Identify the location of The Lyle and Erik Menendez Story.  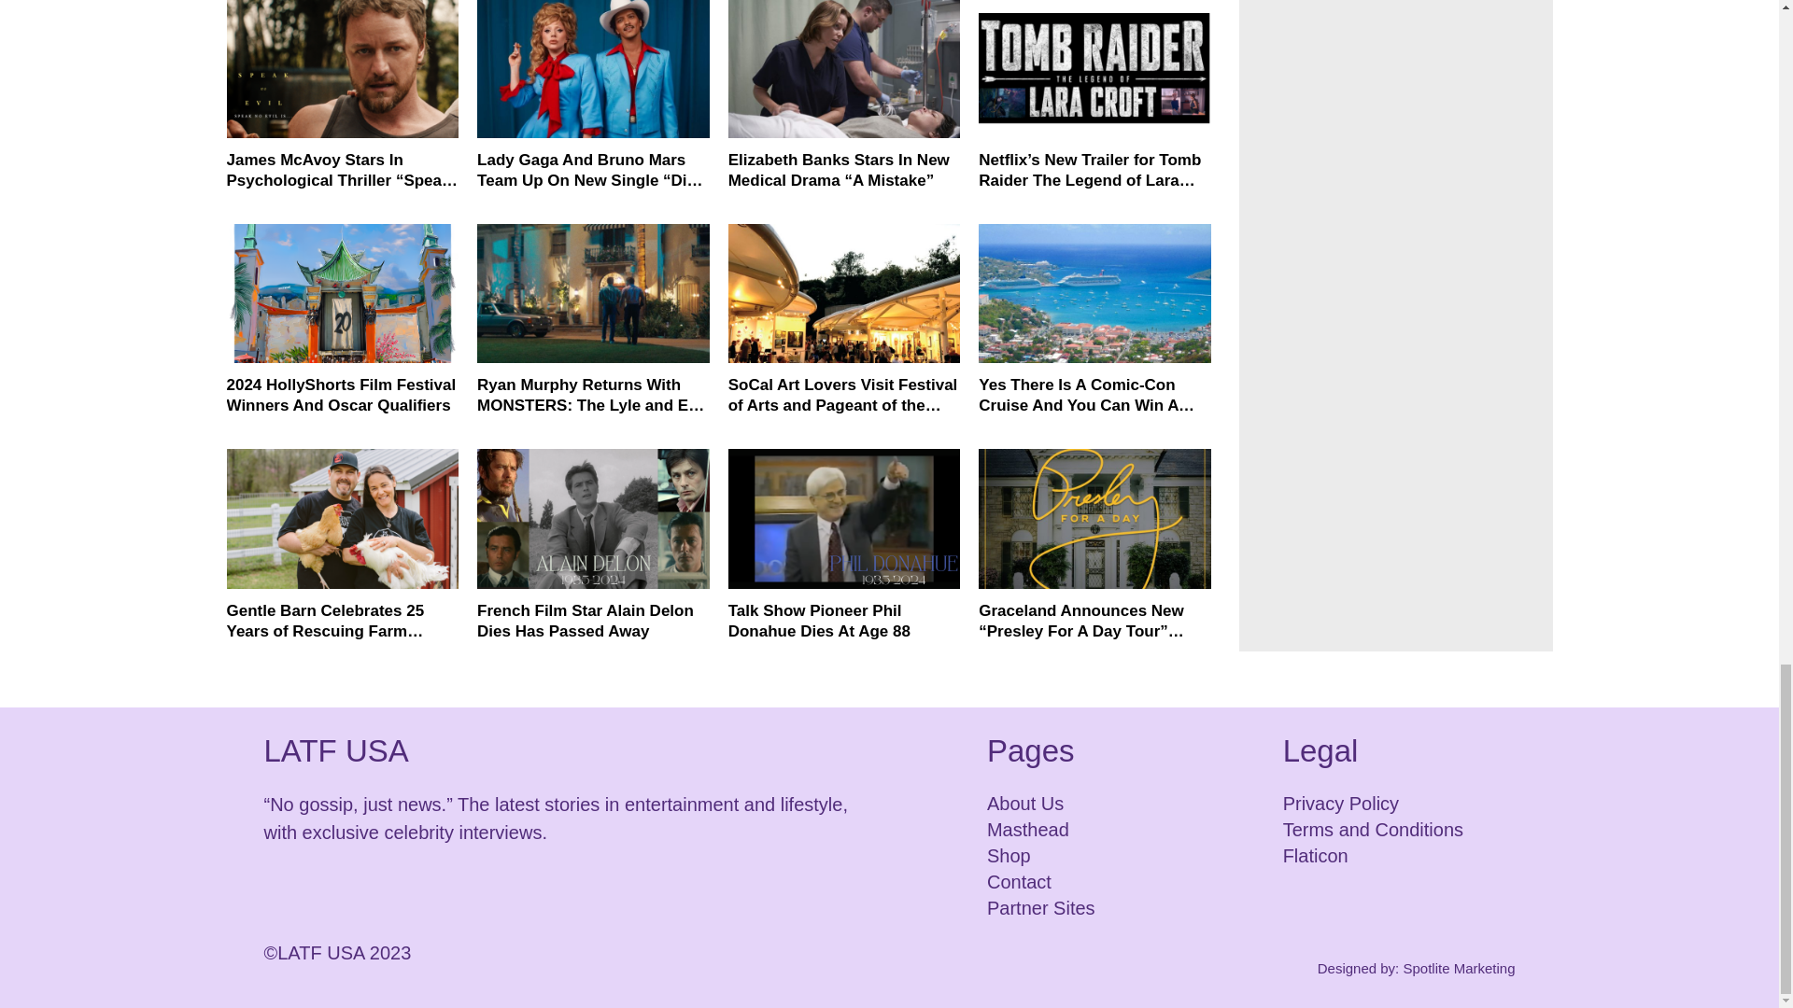
(593, 293).